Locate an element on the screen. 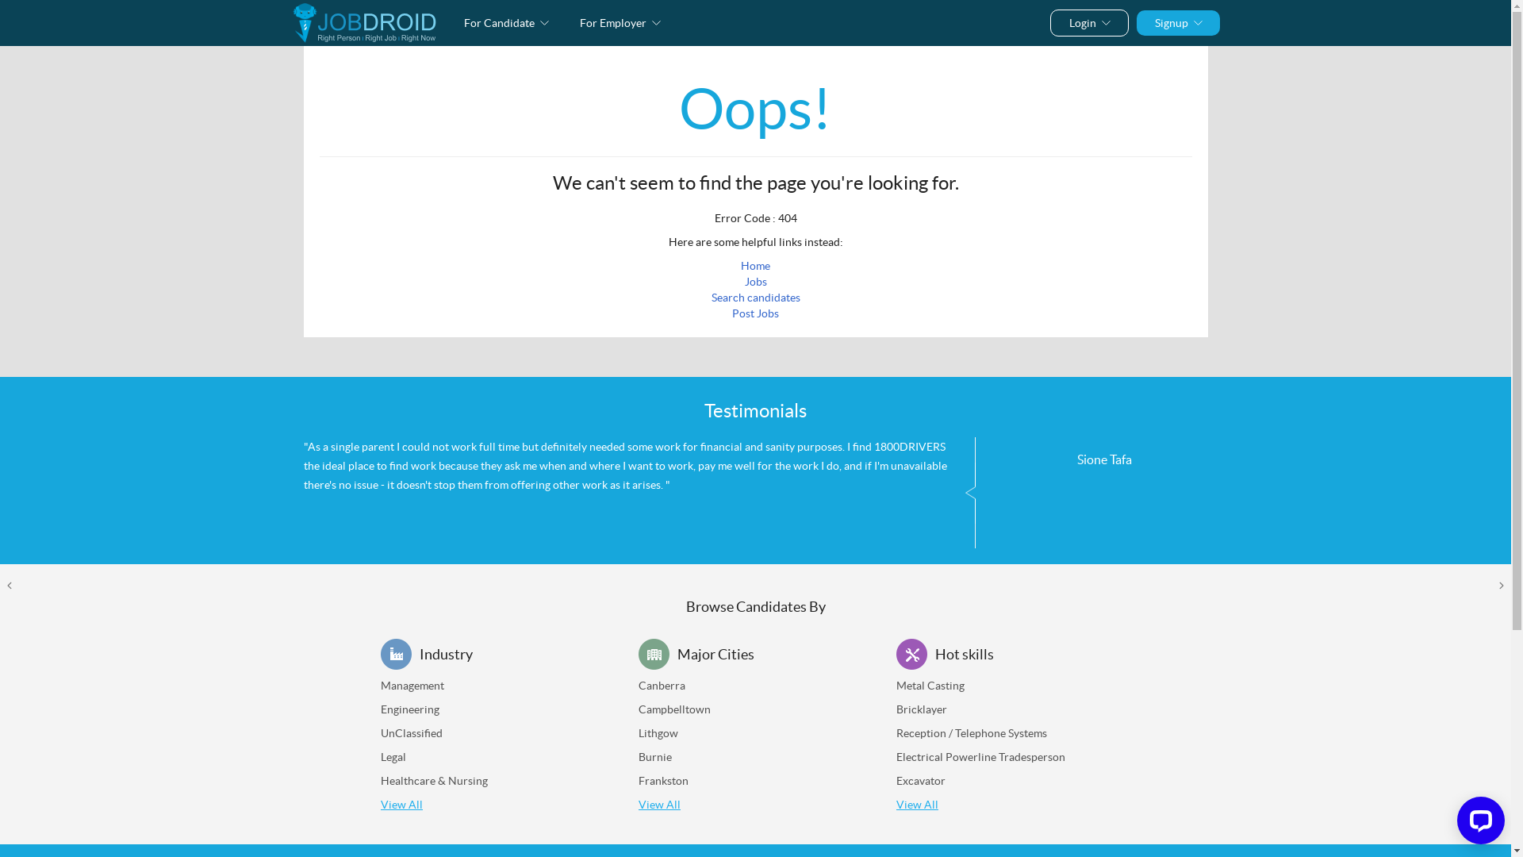 The width and height of the screenshot is (1523, 857). Electrical Powerline Tradesperson is located at coordinates (980, 757).